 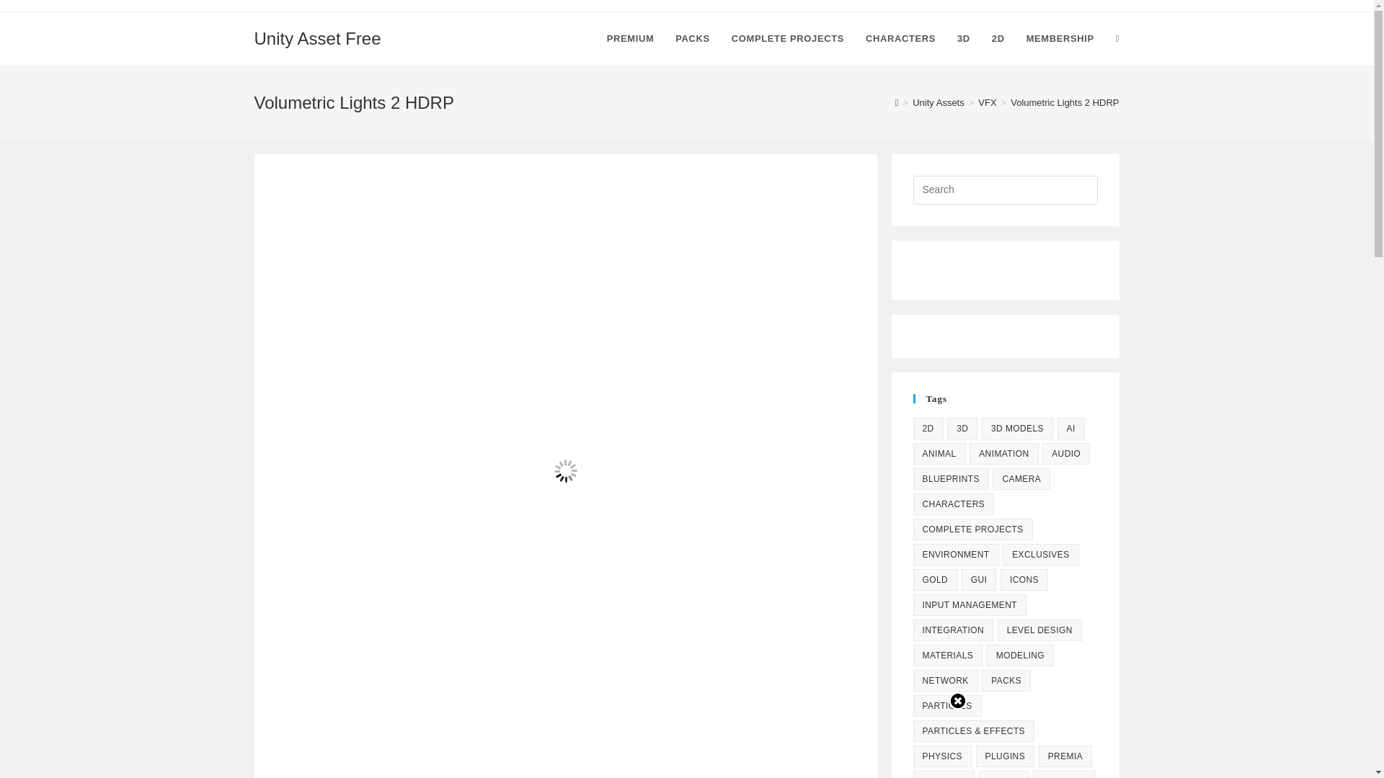 What do you see at coordinates (988, 102) in the screenshot?
I see `VFX` at bounding box center [988, 102].